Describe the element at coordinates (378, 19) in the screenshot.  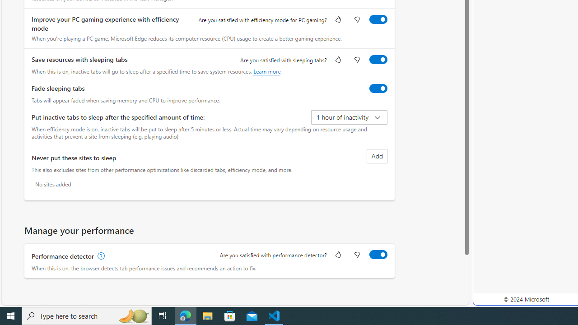
I see `Improve your PC gaming experience with efficiency mode` at that location.